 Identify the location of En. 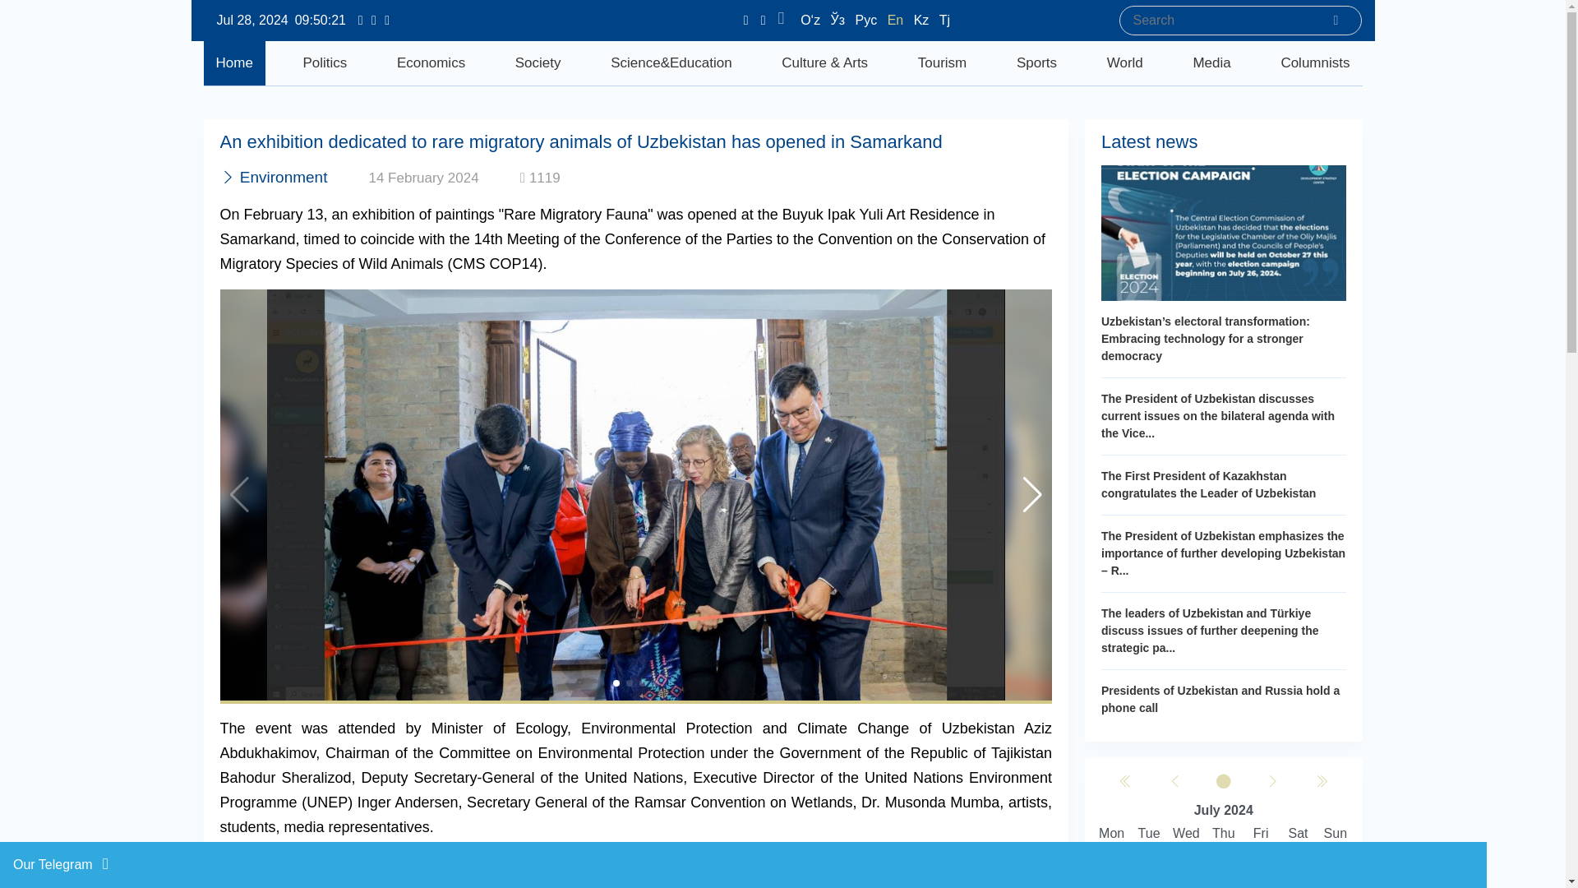
(897, 20).